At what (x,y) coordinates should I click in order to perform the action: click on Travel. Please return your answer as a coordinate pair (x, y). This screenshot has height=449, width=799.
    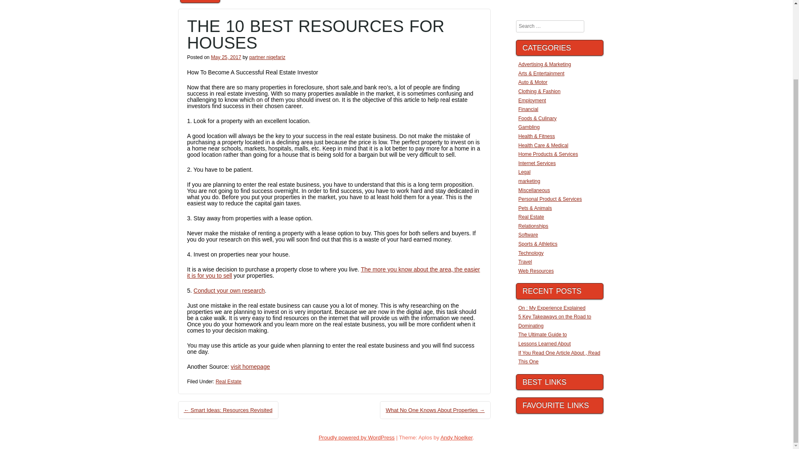
    Looking at the image, I should click on (525, 262).